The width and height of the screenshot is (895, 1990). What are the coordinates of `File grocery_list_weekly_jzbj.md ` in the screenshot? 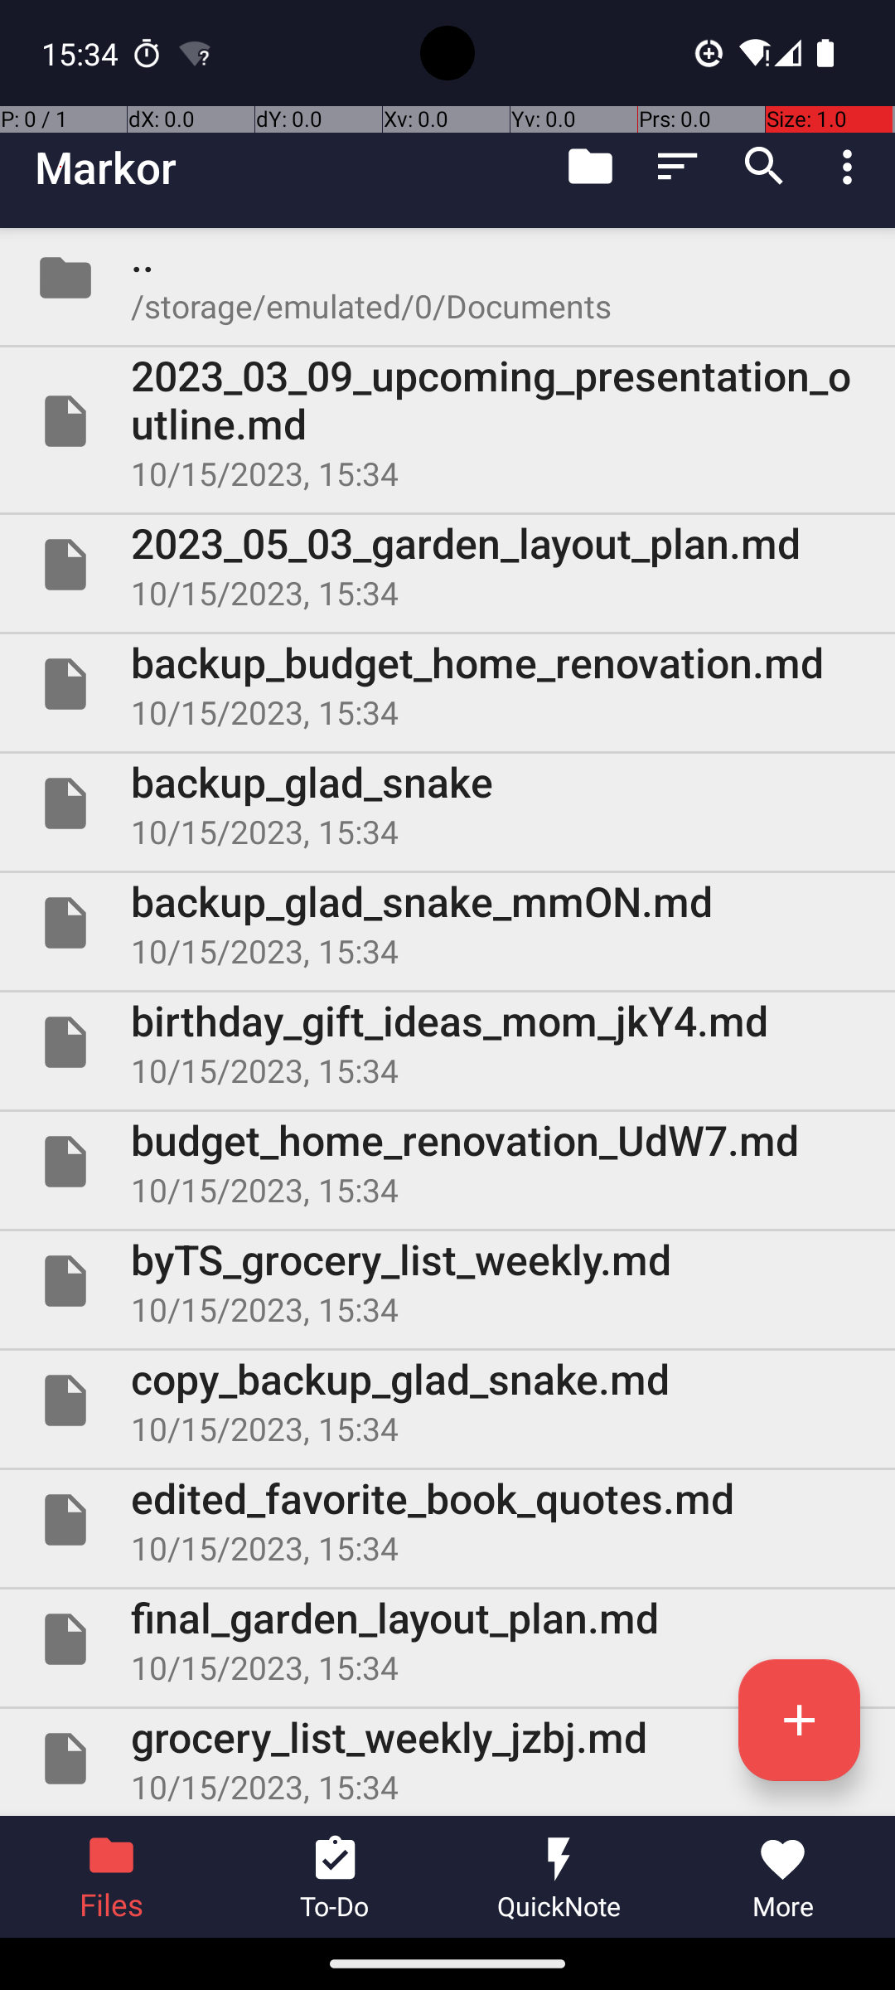 It's located at (447, 1759).